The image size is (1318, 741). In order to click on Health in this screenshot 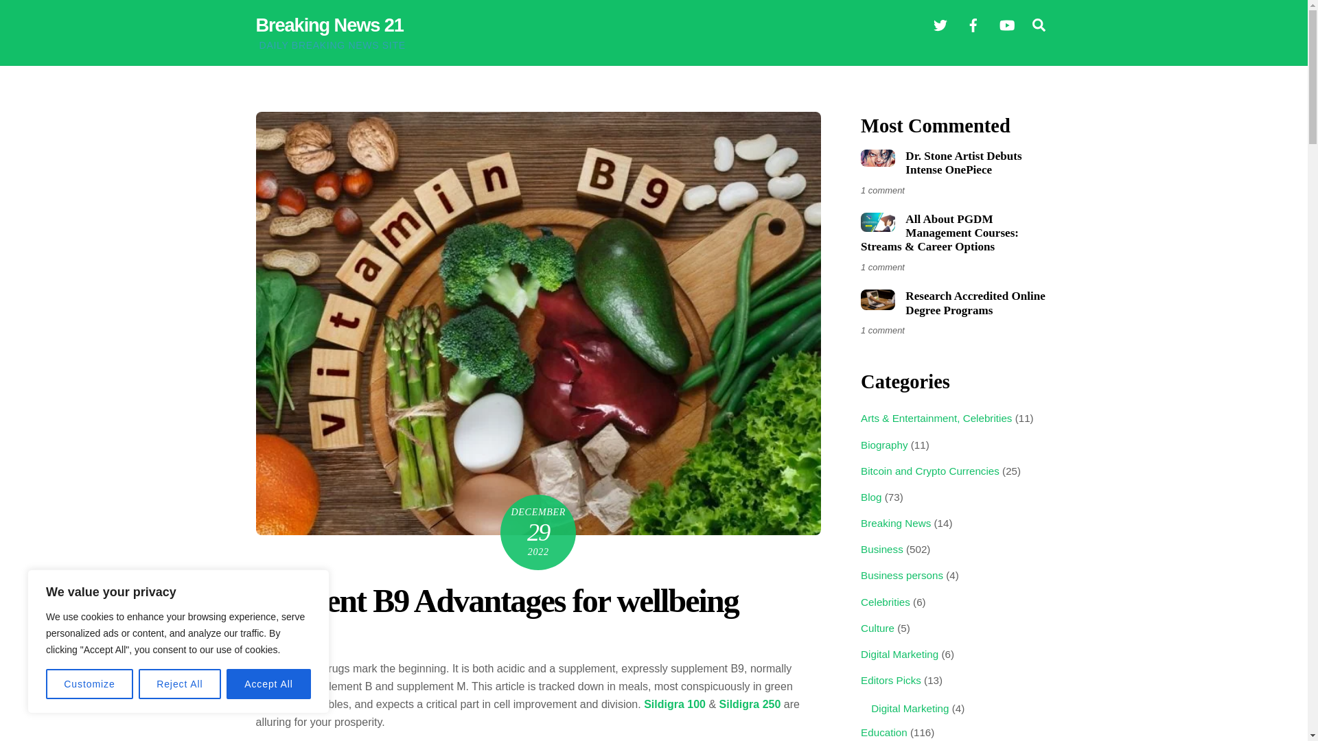, I will do `click(284, 641)`.